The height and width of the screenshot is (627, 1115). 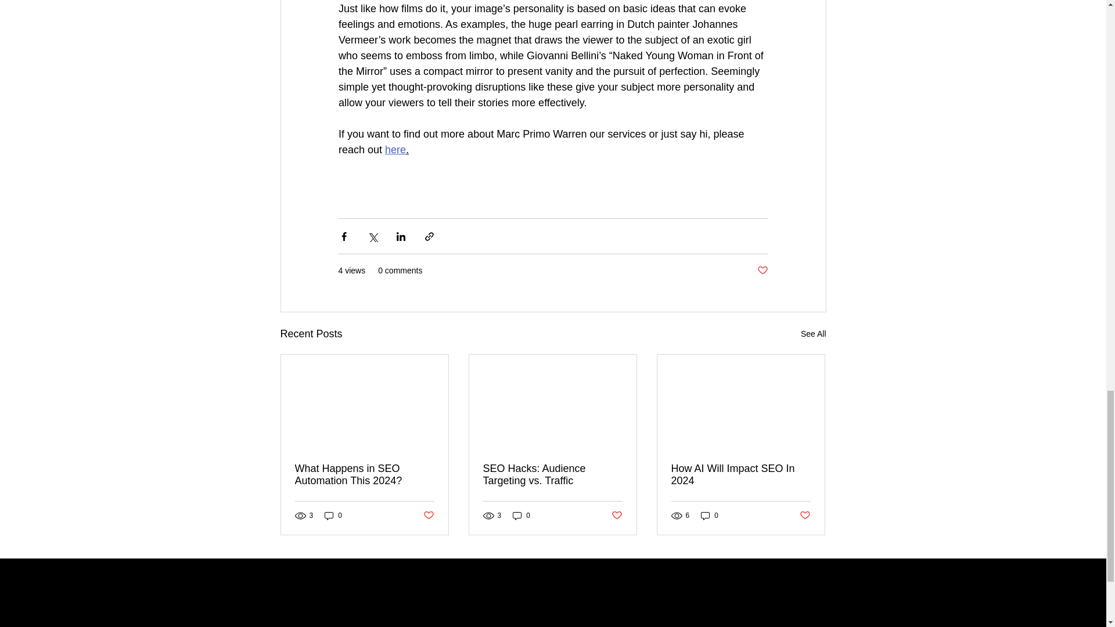 I want to click on What Happens in SEO Automation This 2024?, so click(x=365, y=475).